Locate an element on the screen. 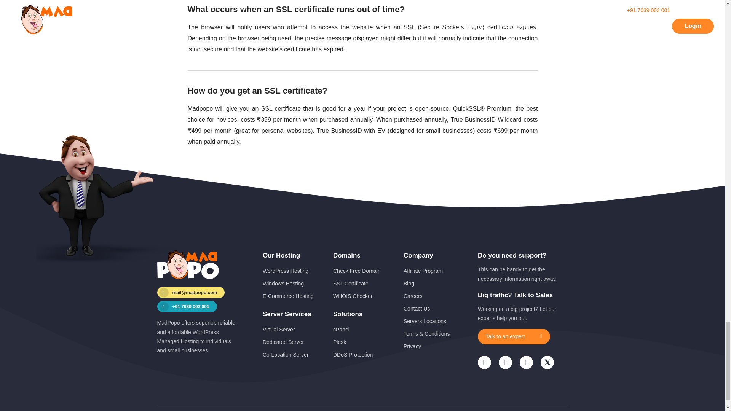 This screenshot has height=411, width=731. WordPress Hosting is located at coordinates (286, 271).